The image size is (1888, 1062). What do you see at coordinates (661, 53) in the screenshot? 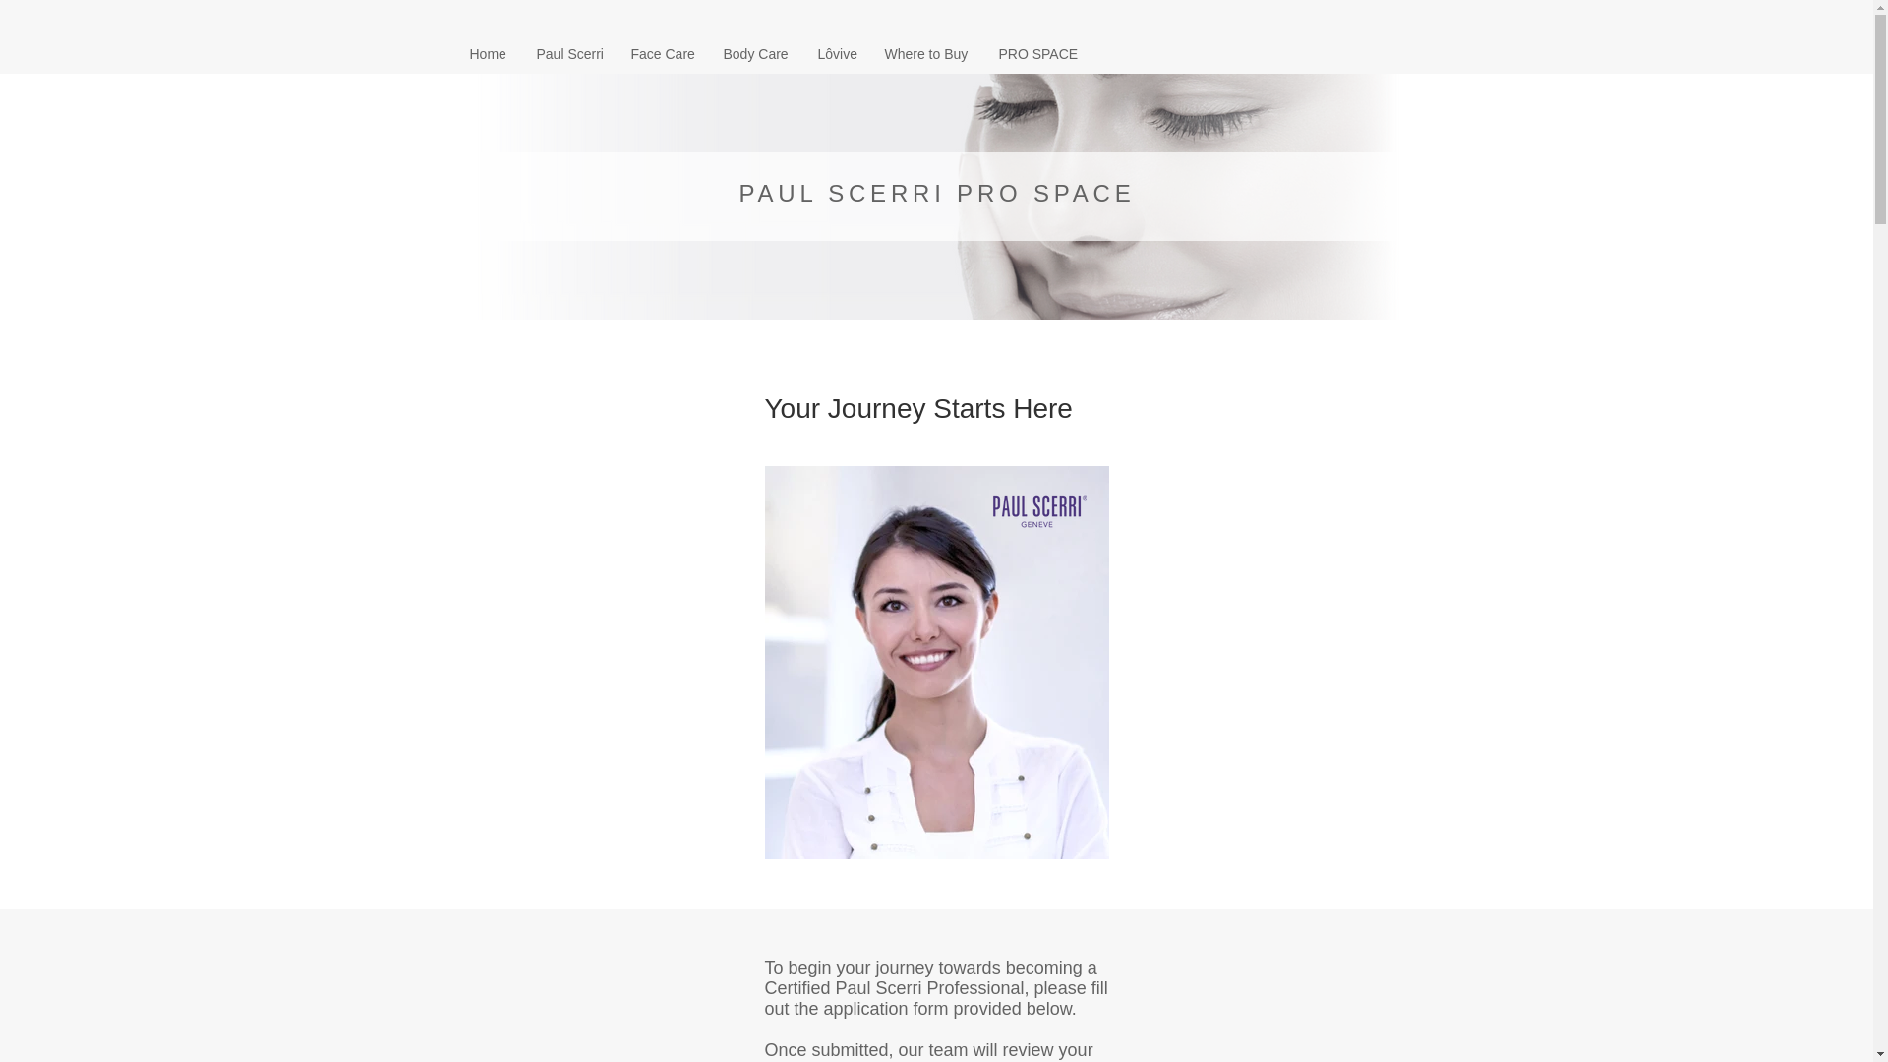
I see `Face Care` at bounding box center [661, 53].